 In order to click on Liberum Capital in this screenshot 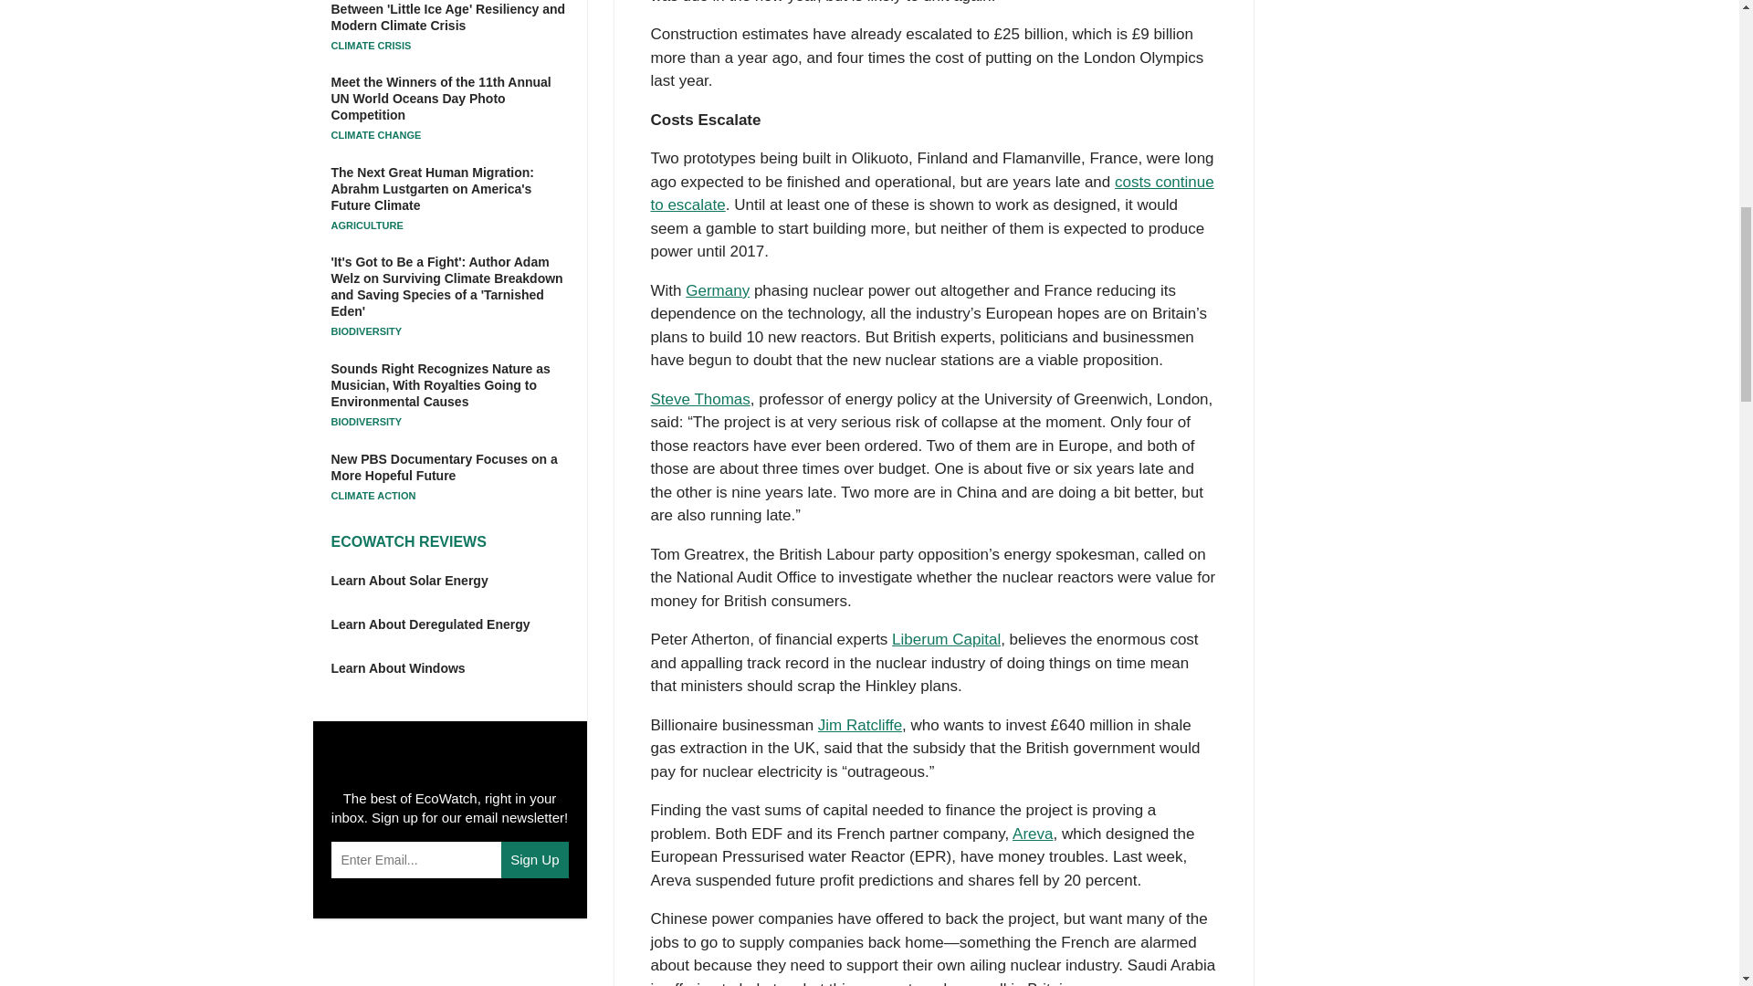, I will do `click(946, 639)`.